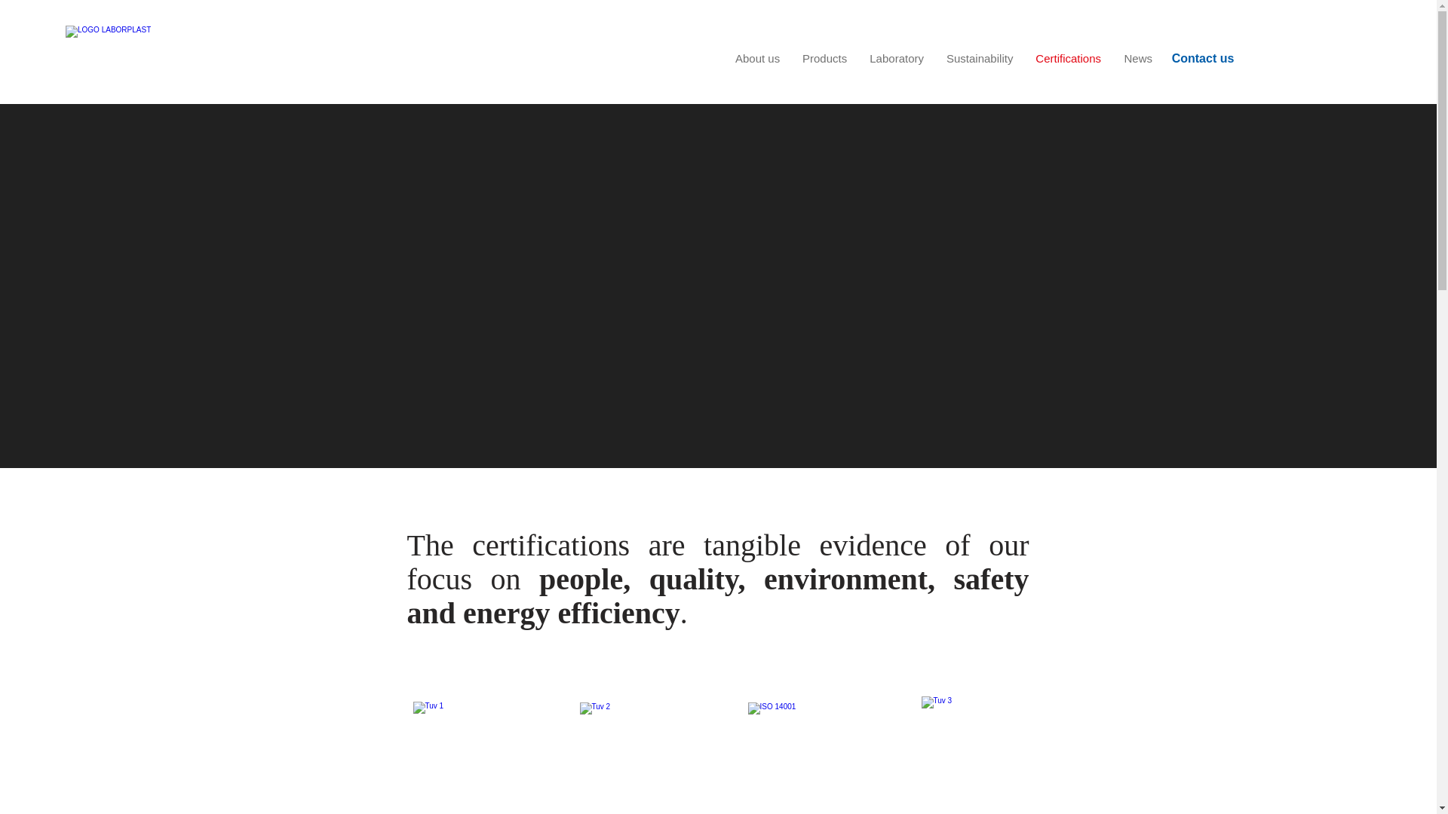 This screenshot has width=1448, height=814. What do you see at coordinates (824, 59) in the screenshot?
I see `Products` at bounding box center [824, 59].